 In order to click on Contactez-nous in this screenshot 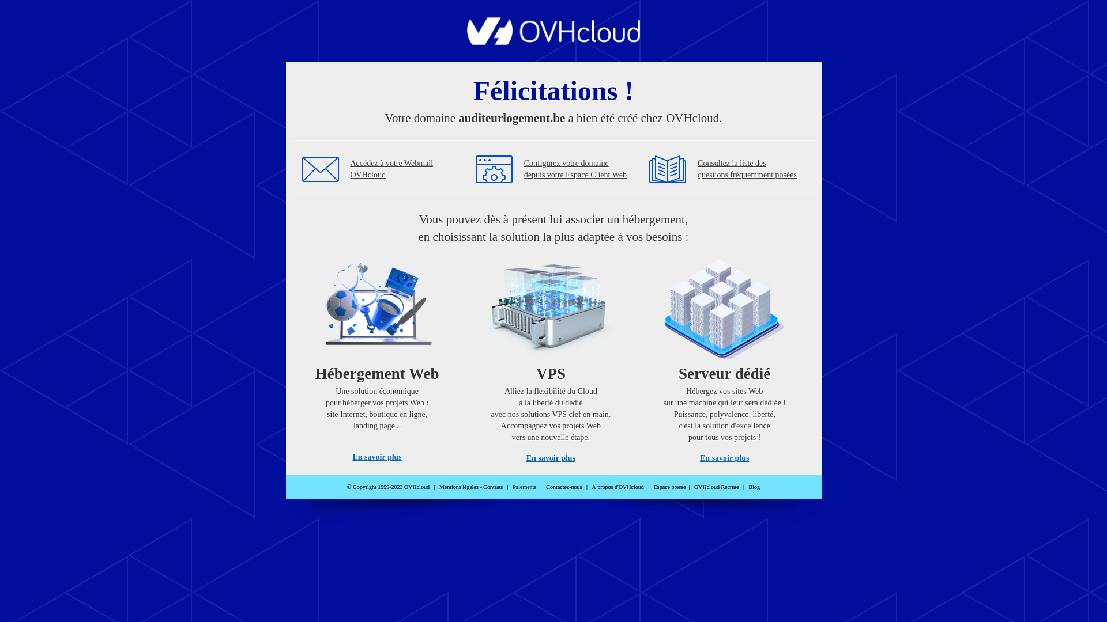, I will do `click(564, 487)`.